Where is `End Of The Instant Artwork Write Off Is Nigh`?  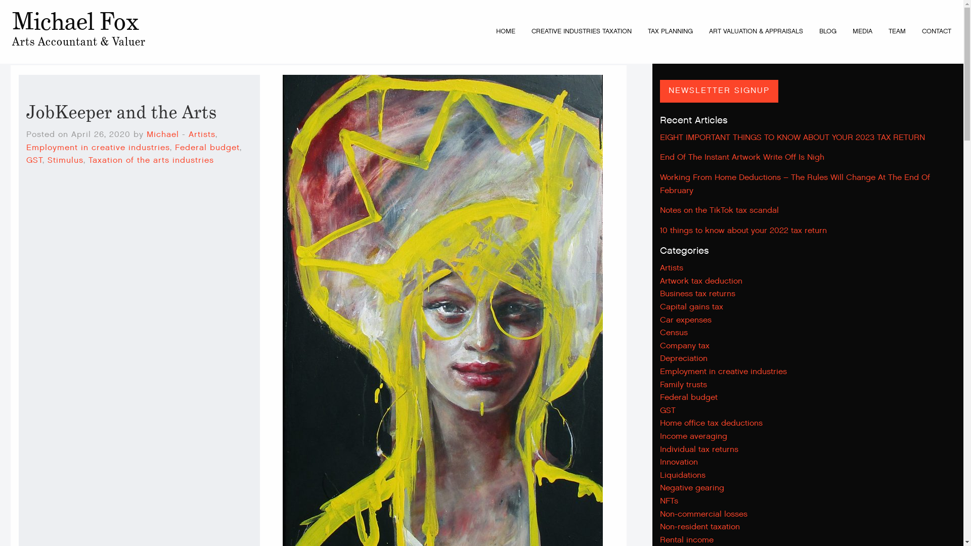
End Of The Instant Artwork Write Off Is Nigh is located at coordinates (742, 157).